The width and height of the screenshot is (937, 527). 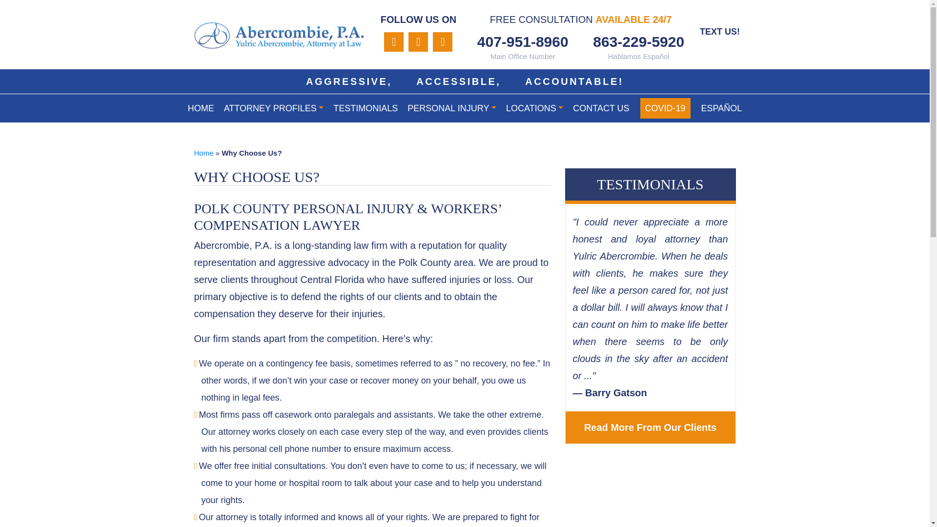 I want to click on 863-229-5920, so click(x=639, y=41).